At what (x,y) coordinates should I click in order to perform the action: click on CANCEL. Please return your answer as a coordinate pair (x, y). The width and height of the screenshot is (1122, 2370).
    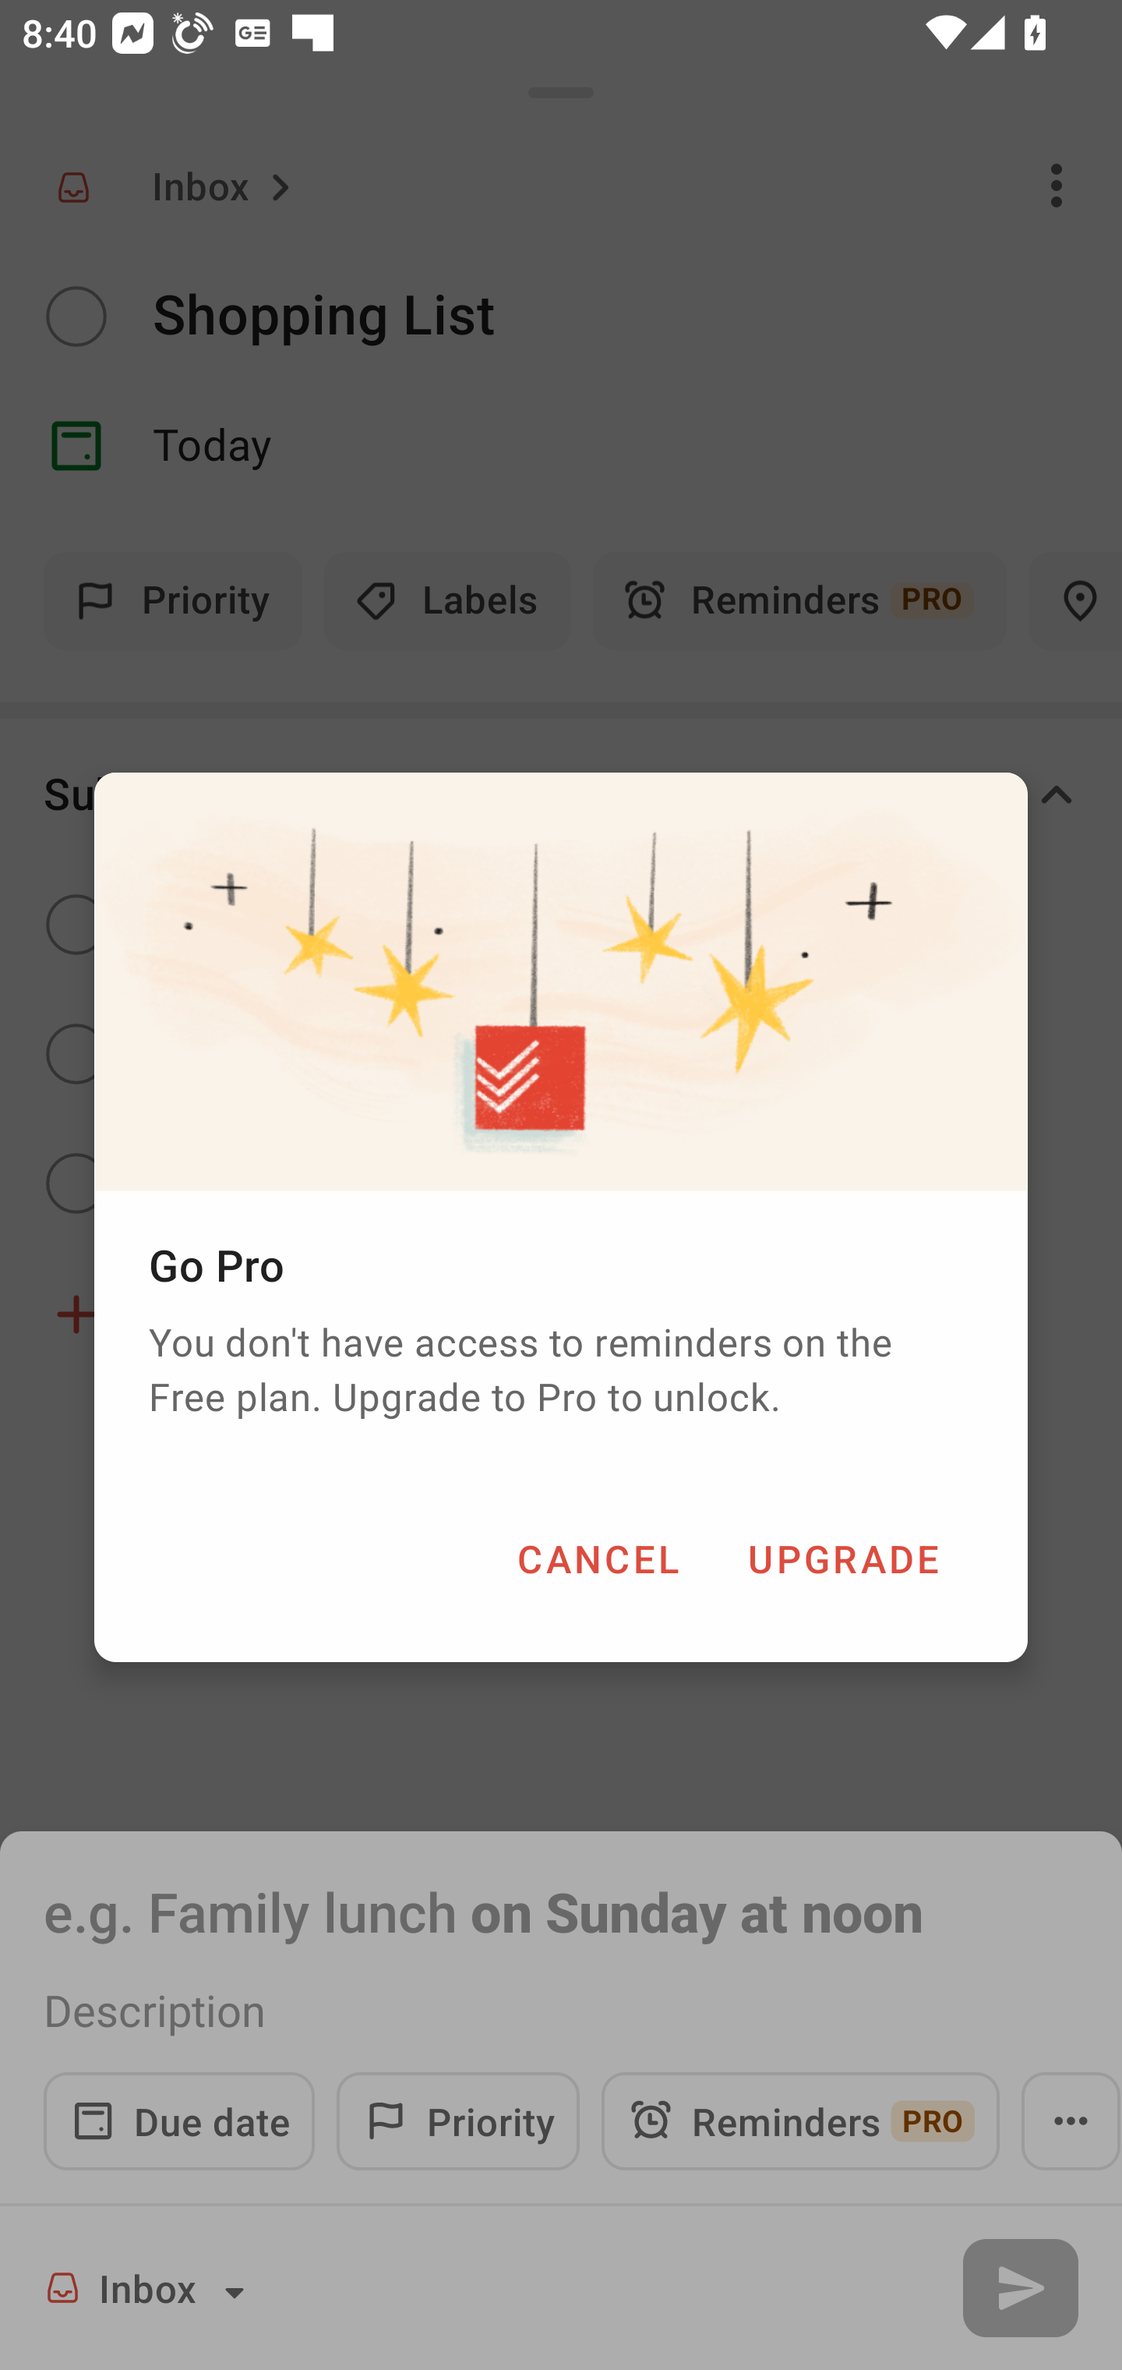
    Looking at the image, I should click on (598, 1558).